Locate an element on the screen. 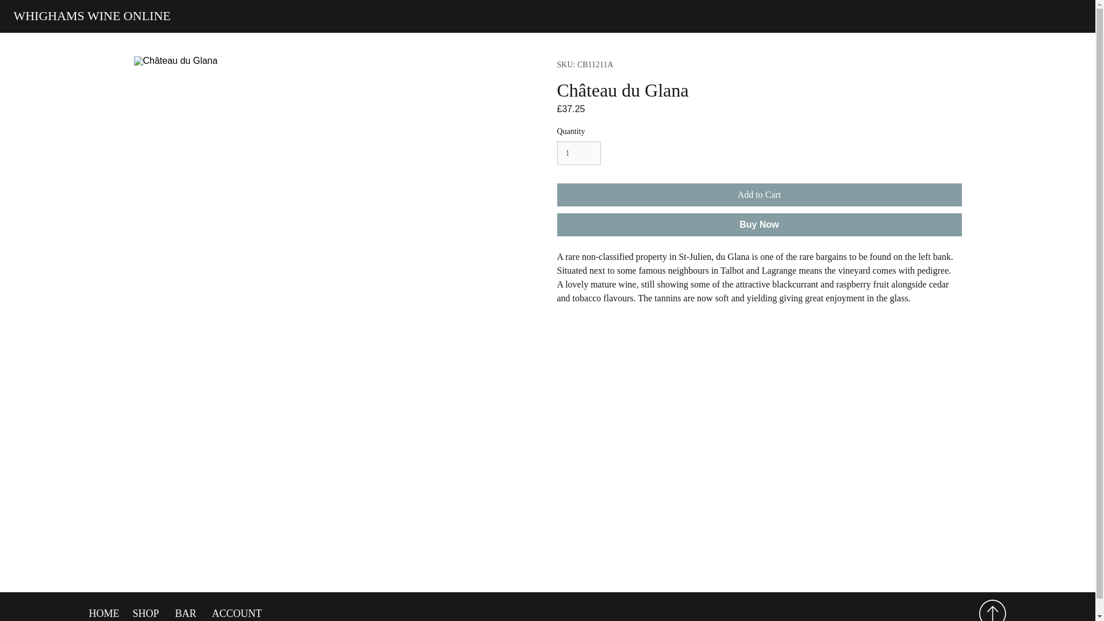 The height and width of the screenshot is (621, 1104). BAR is located at coordinates (185, 613).